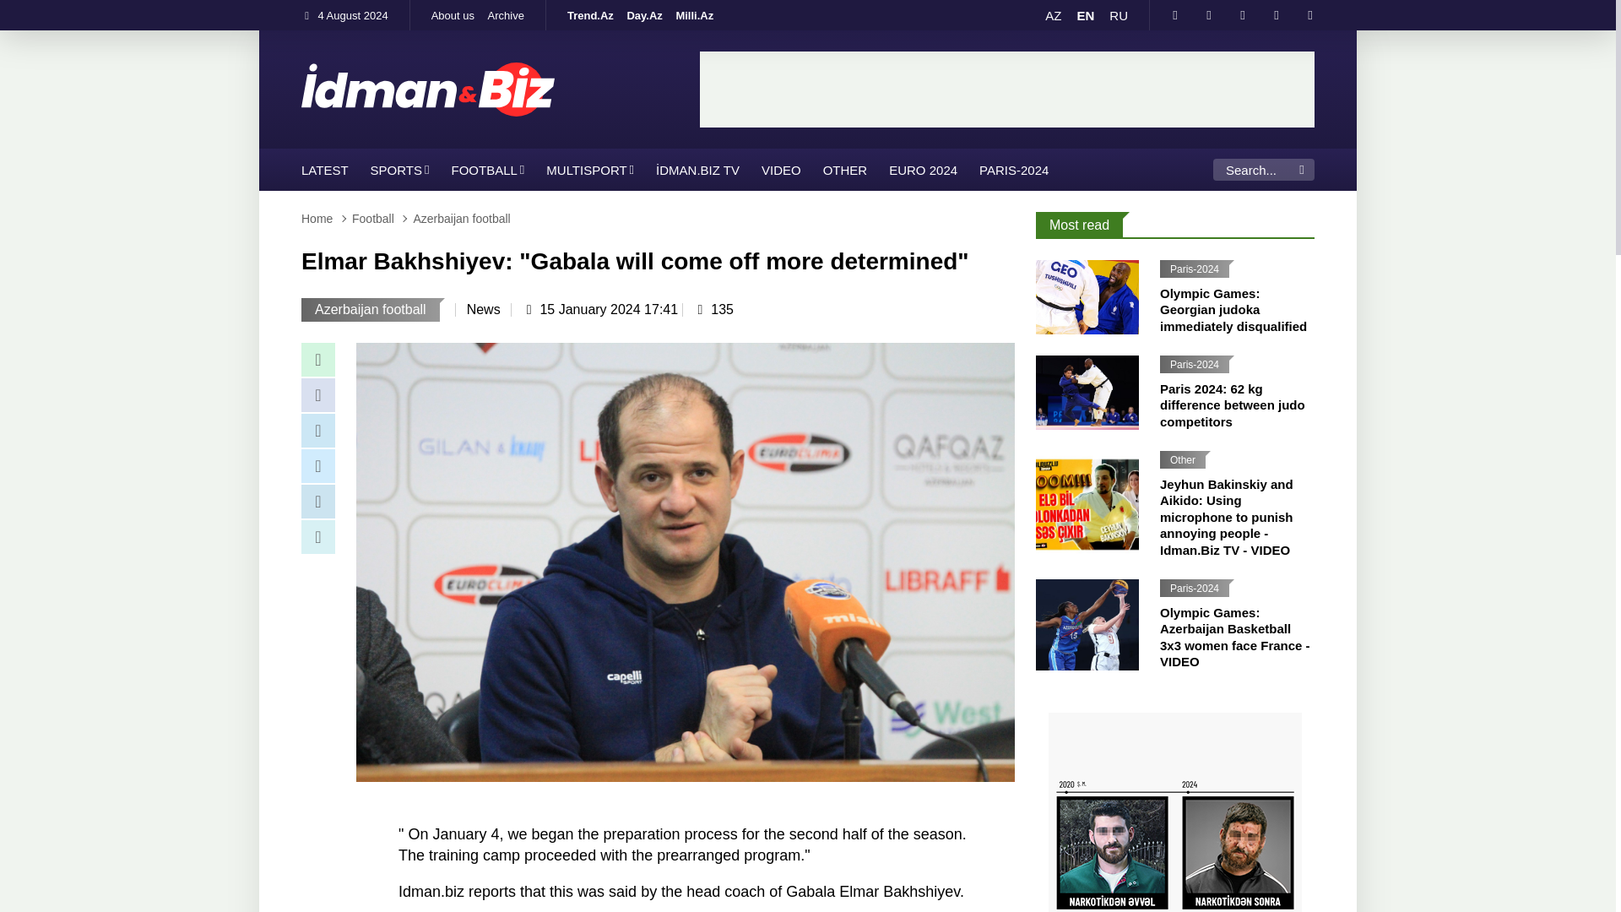 This screenshot has height=912, width=1621. Describe the element at coordinates (1007, 90) in the screenshot. I see `3rd party ad content` at that location.